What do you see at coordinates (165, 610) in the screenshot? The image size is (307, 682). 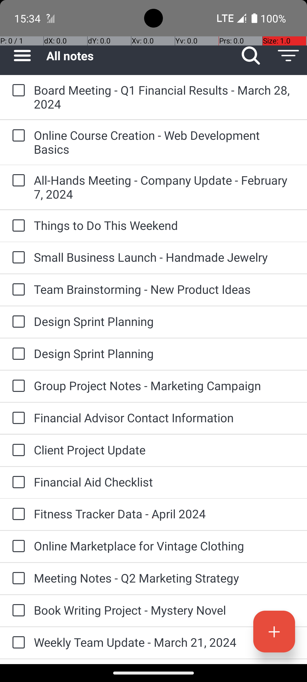 I see `Book Writing Project - Mystery Novel` at bounding box center [165, 610].